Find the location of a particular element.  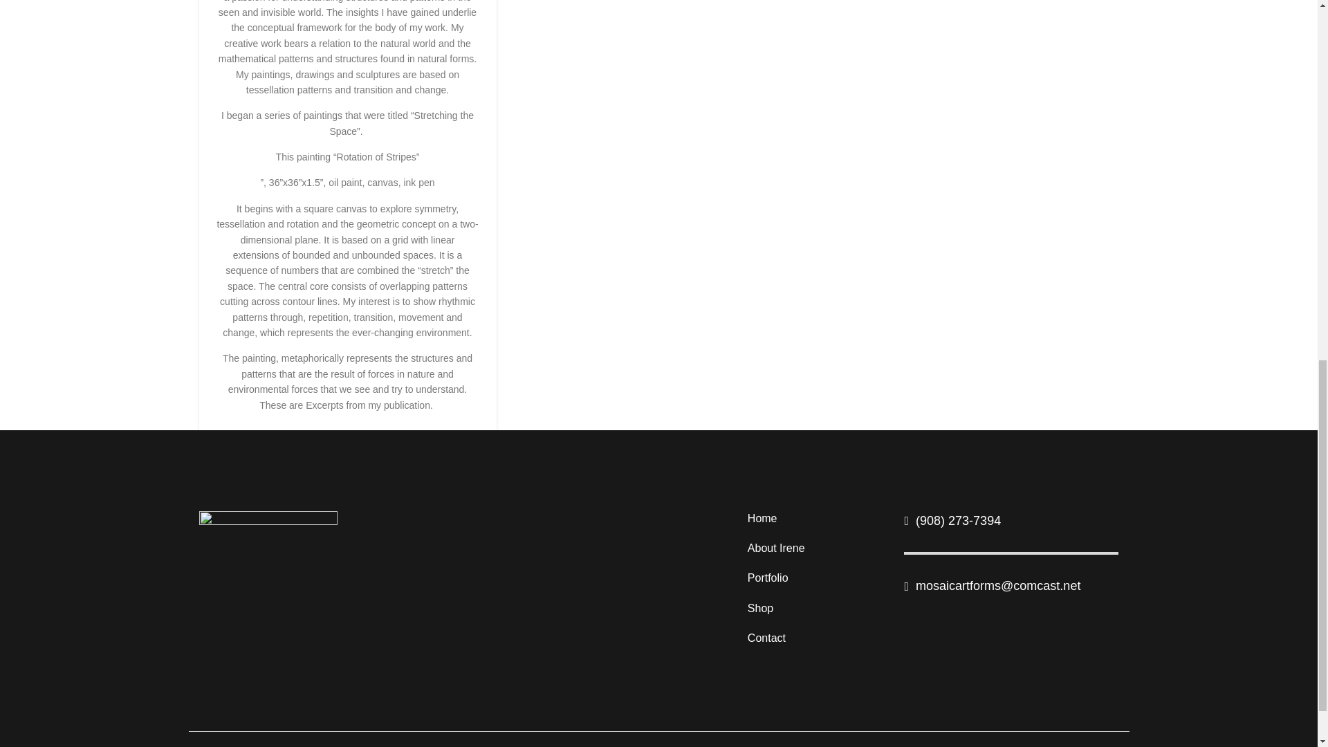

About Irene is located at coordinates (815, 551).